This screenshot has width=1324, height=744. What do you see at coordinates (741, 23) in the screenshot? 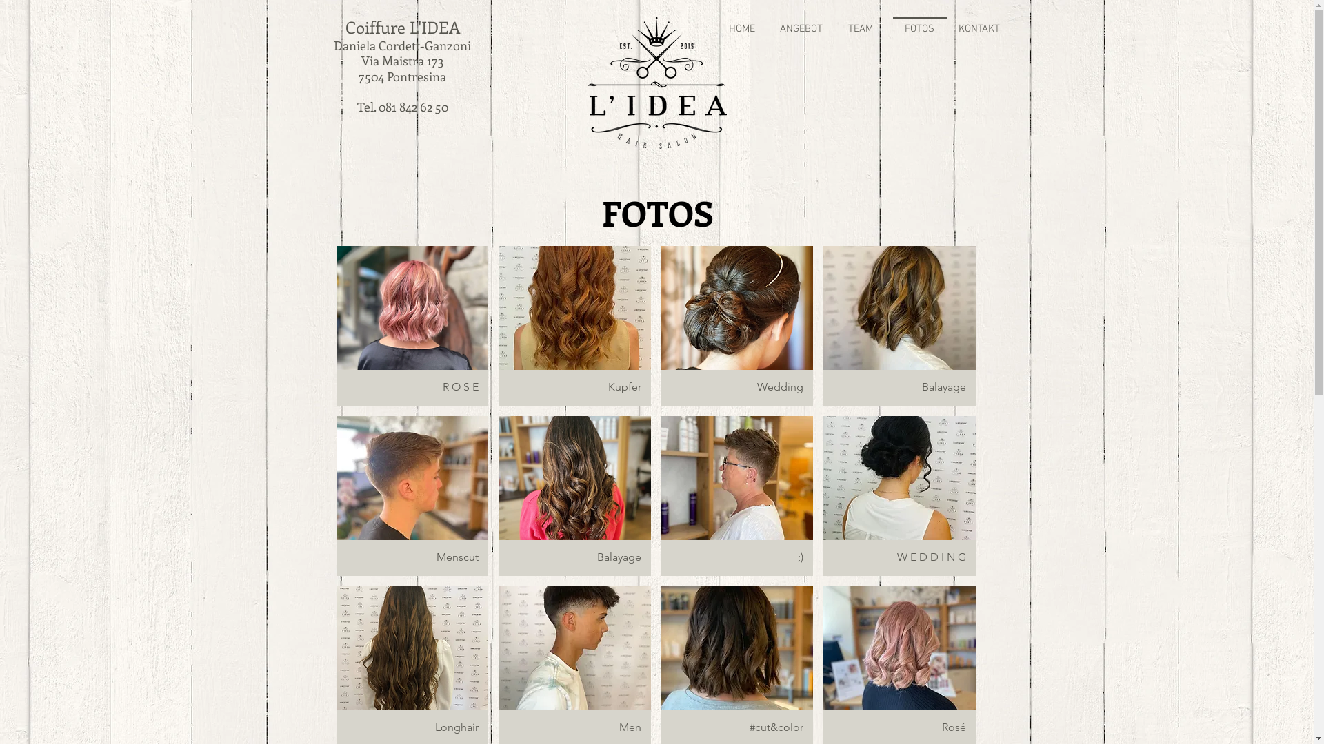
I see `HOME` at bounding box center [741, 23].